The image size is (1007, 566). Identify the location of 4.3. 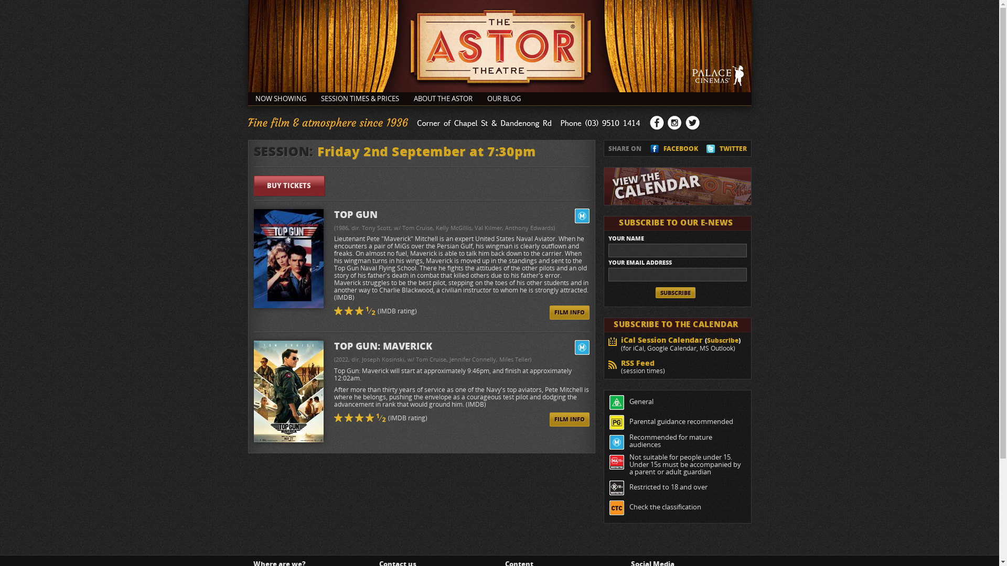
(382, 417).